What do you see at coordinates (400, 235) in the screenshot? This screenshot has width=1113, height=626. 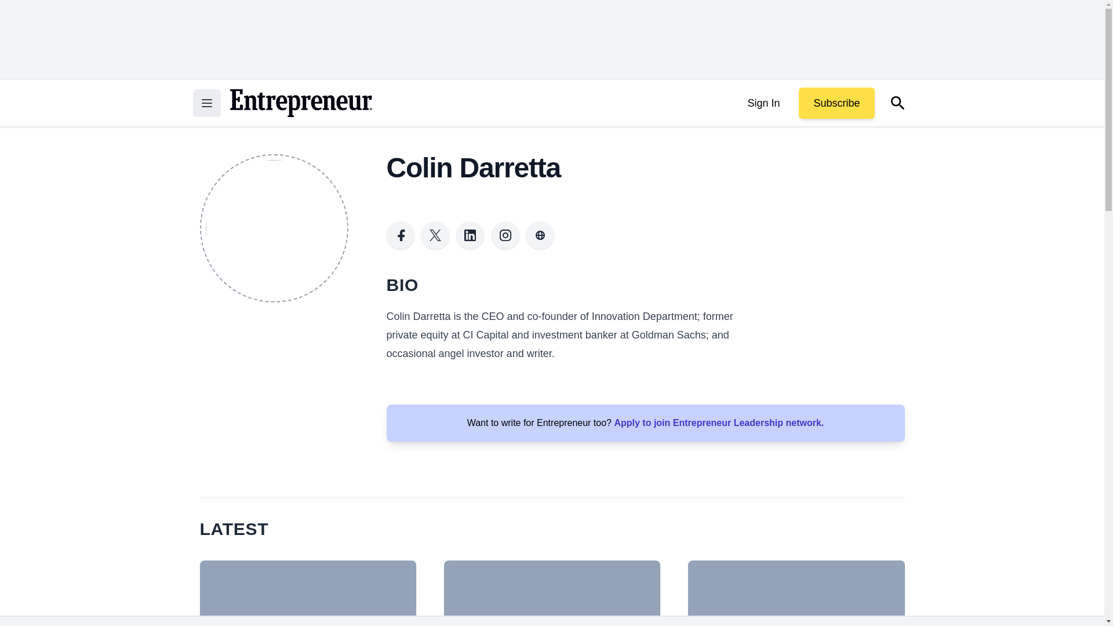 I see `facebook` at bounding box center [400, 235].